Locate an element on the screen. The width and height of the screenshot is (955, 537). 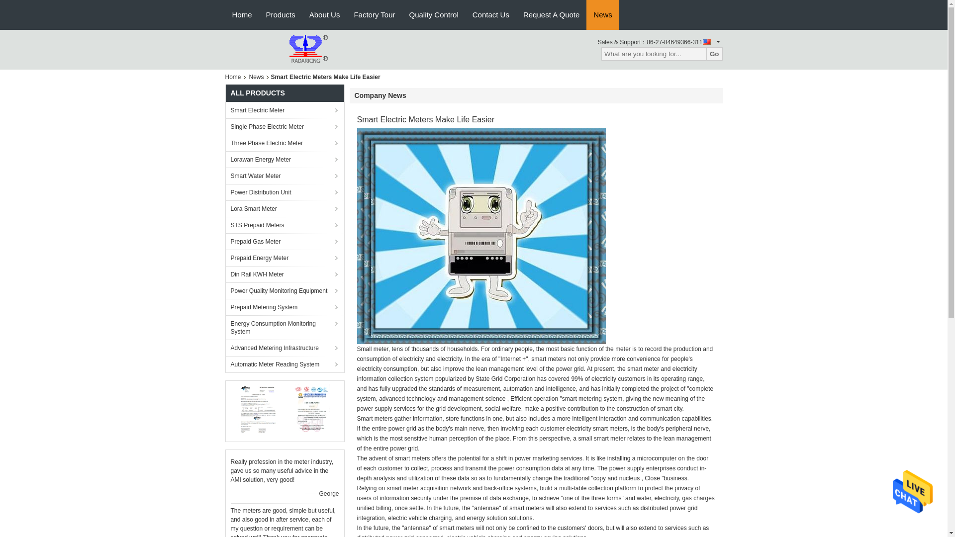
Power Distribution Unit is located at coordinates (285, 192).